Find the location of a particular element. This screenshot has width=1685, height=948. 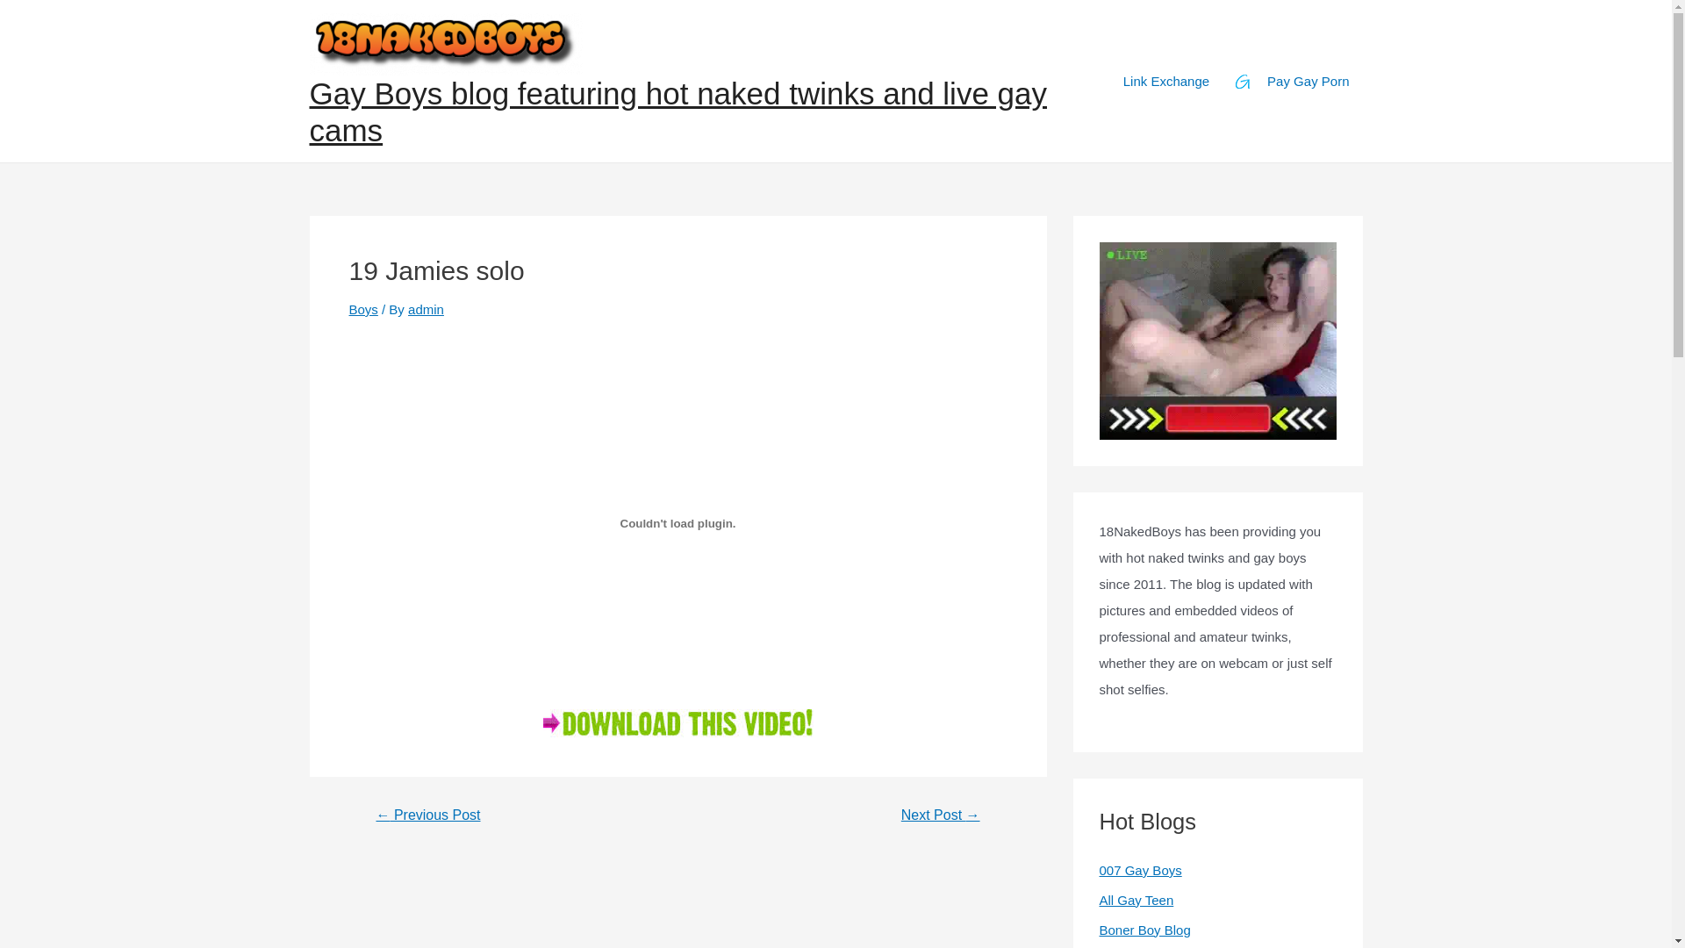

Boys is located at coordinates (363, 309).